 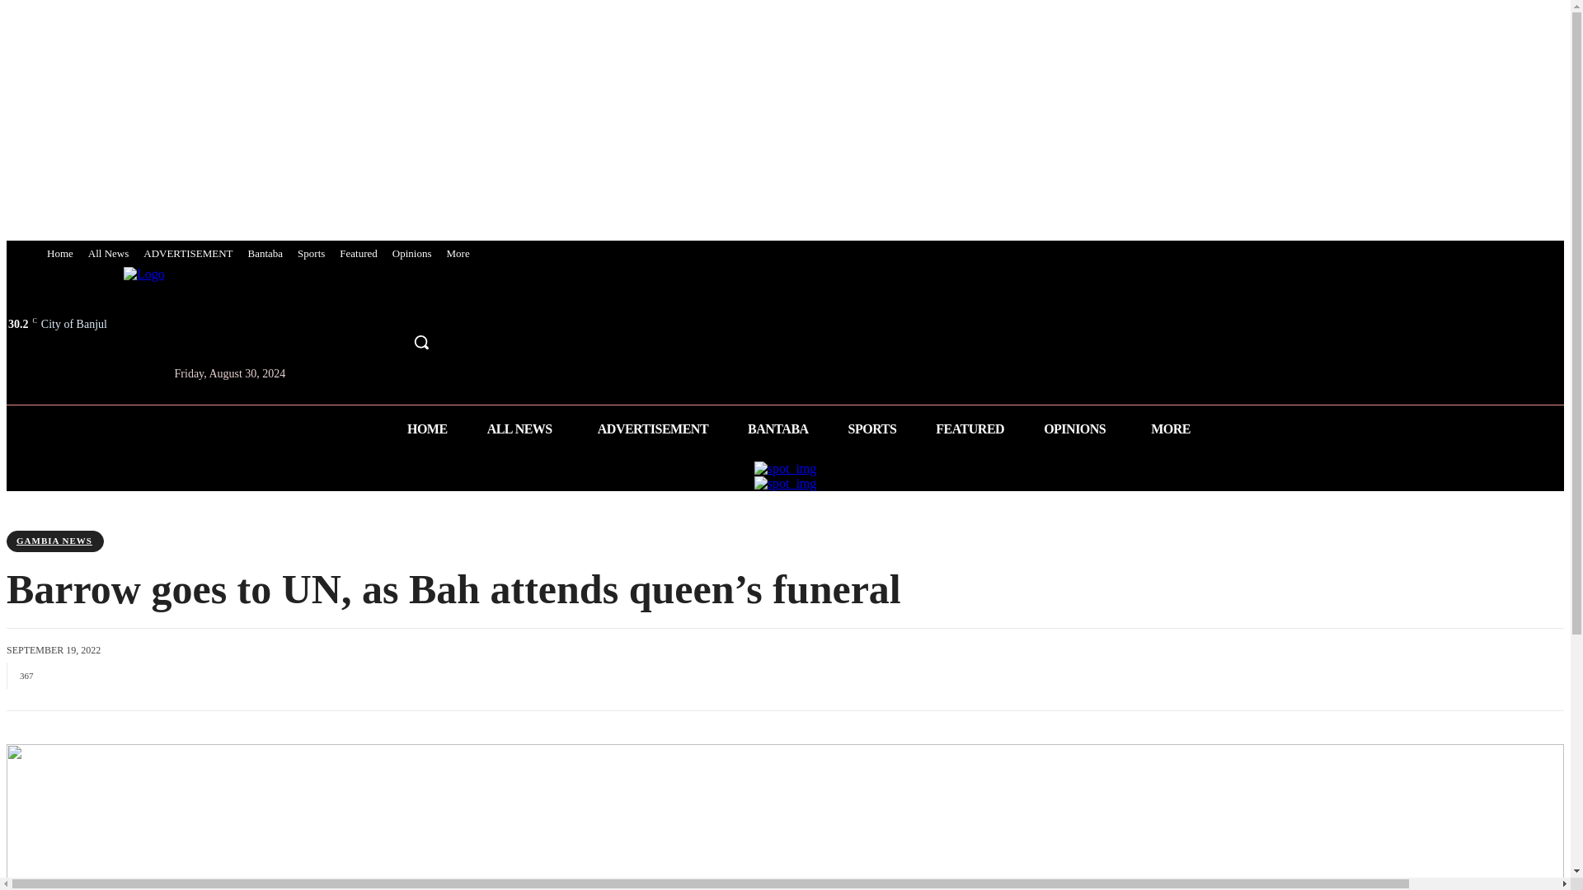 What do you see at coordinates (311, 254) in the screenshot?
I see `Sports` at bounding box center [311, 254].